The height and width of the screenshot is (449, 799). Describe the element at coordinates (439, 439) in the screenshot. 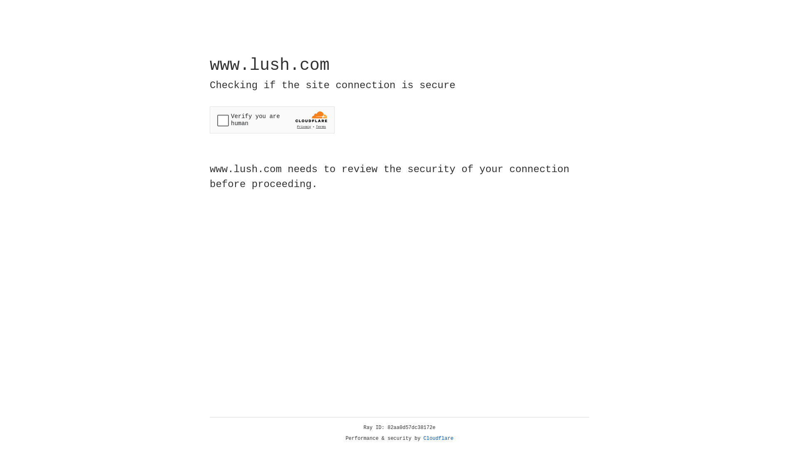

I see `Cloudflare` at that location.